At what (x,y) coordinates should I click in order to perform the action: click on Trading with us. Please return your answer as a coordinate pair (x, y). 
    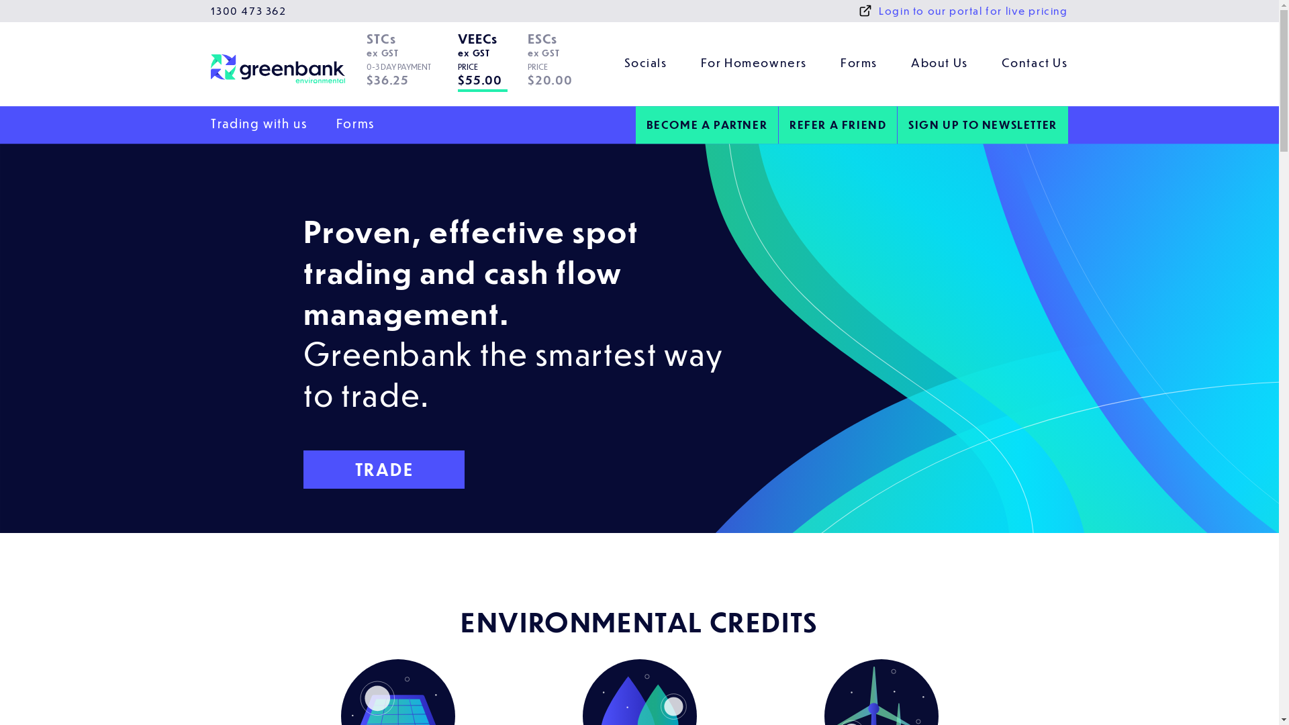
    Looking at the image, I should click on (259, 124).